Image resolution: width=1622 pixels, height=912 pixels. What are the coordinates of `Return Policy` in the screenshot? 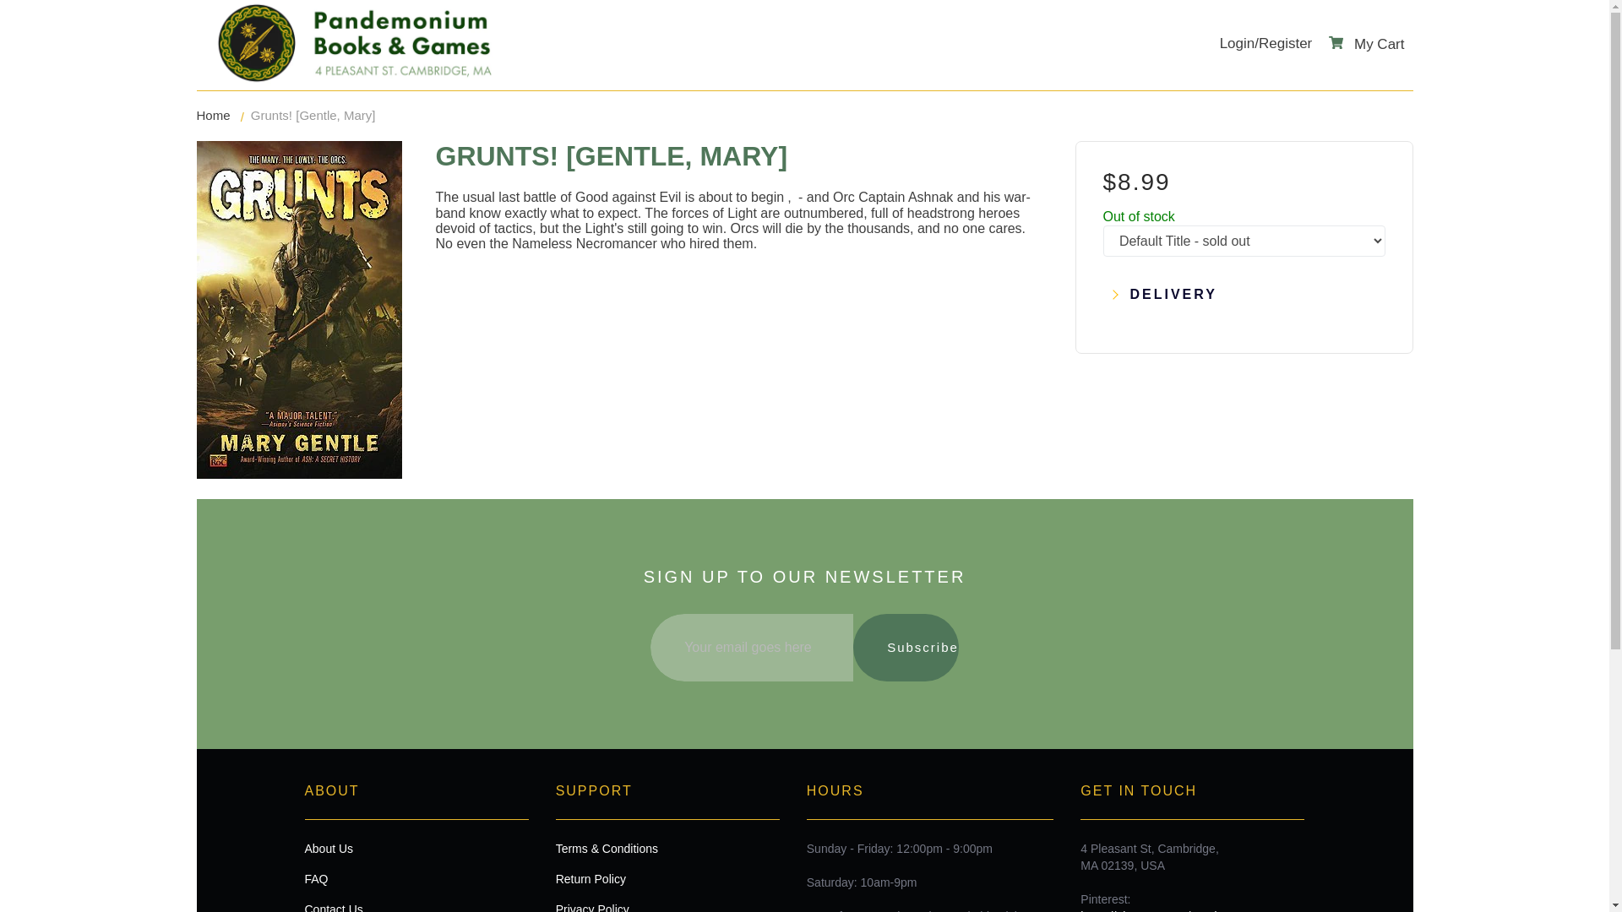 It's located at (667, 878).